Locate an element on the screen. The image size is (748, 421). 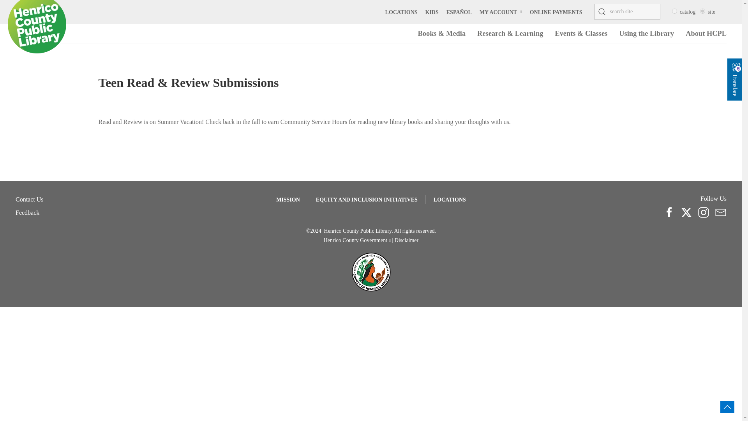
 Translate this Site is located at coordinates (736, 67).